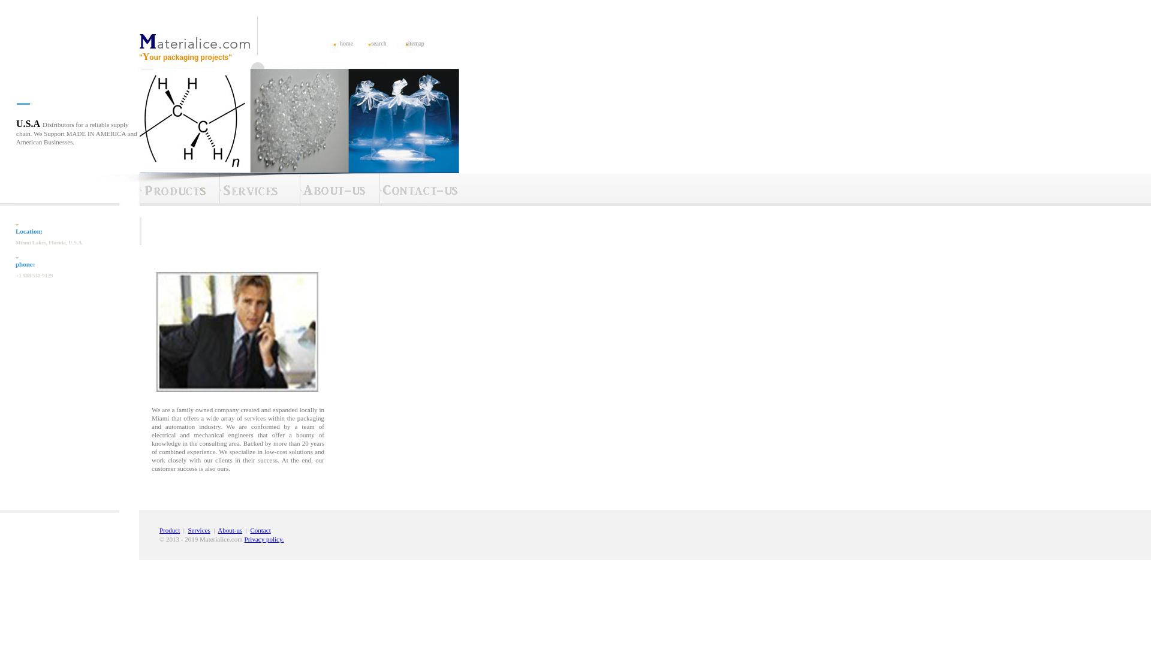  Describe the element at coordinates (229, 530) in the screenshot. I see `About-us` at that location.